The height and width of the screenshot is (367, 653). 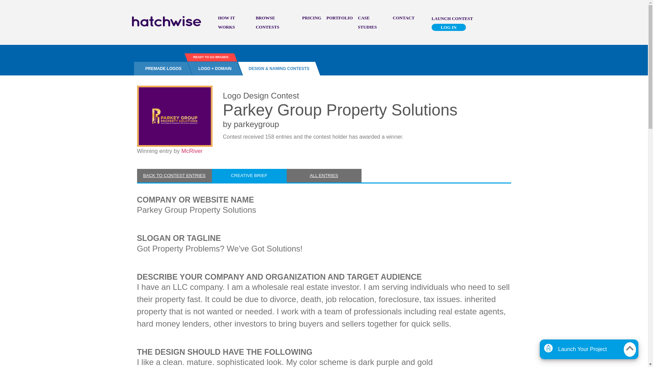 I want to click on ALL ENTRIES, so click(x=324, y=175).